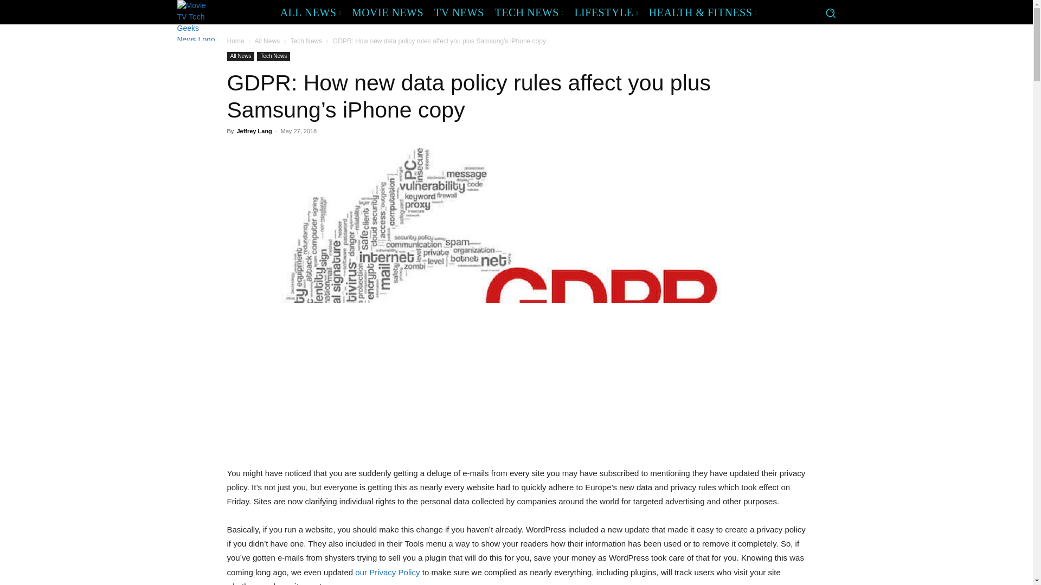 This screenshot has width=1041, height=585. I want to click on All News, so click(240, 56).